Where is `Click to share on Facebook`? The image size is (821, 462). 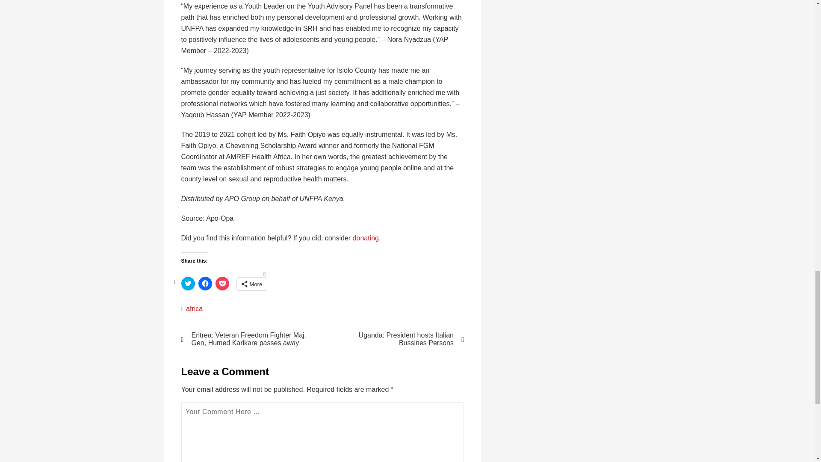 Click to share on Facebook is located at coordinates (205, 283).